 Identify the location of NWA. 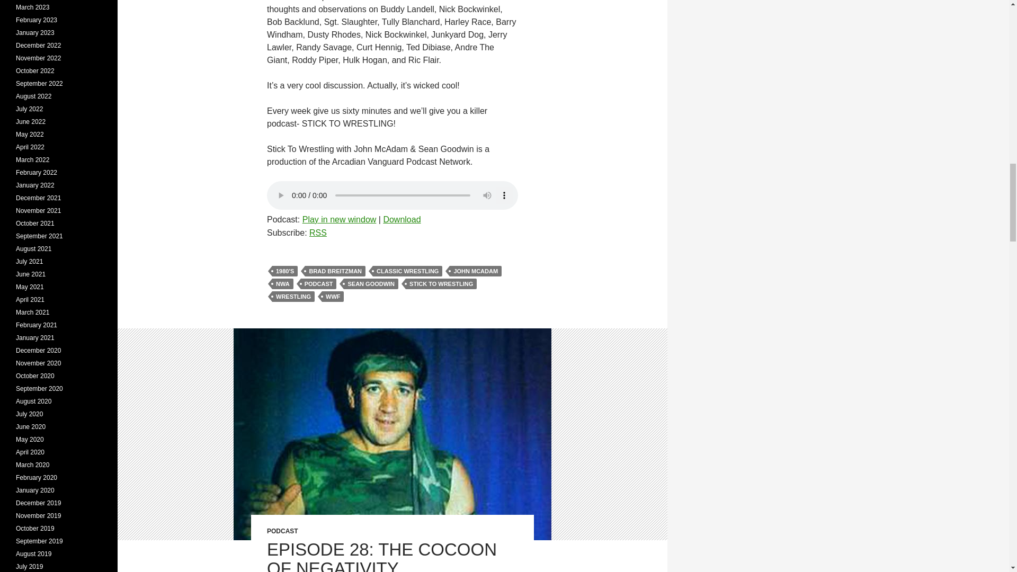
(283, 284).